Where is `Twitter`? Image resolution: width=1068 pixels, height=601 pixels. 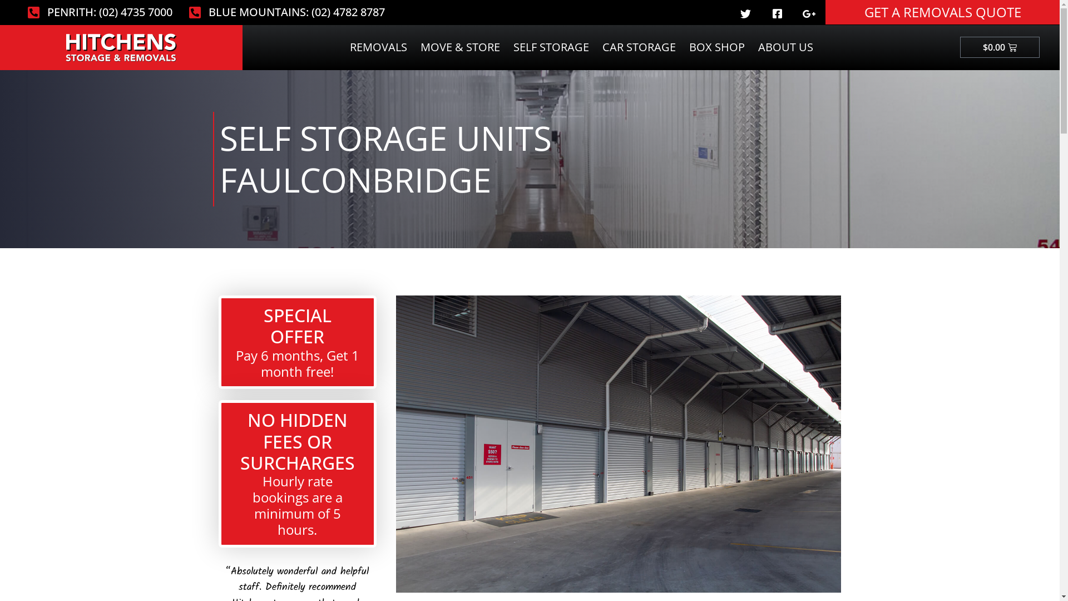
Twitter is located at coordinates (745, 13).